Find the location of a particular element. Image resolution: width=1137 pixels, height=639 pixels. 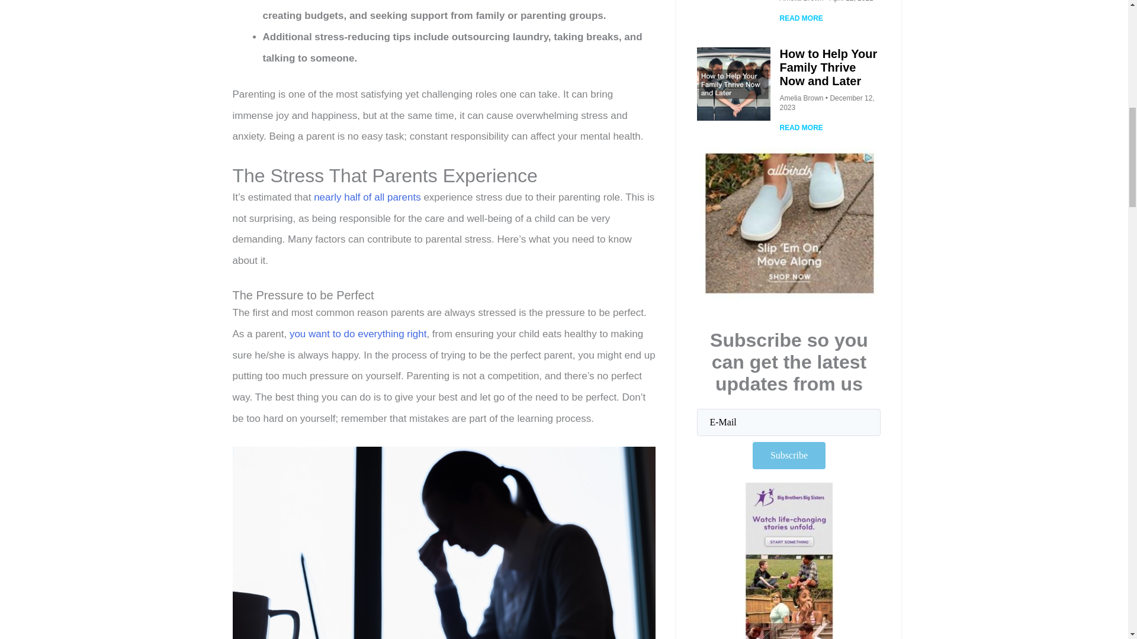

you want to do everything right is located at coordinates (358, 334).